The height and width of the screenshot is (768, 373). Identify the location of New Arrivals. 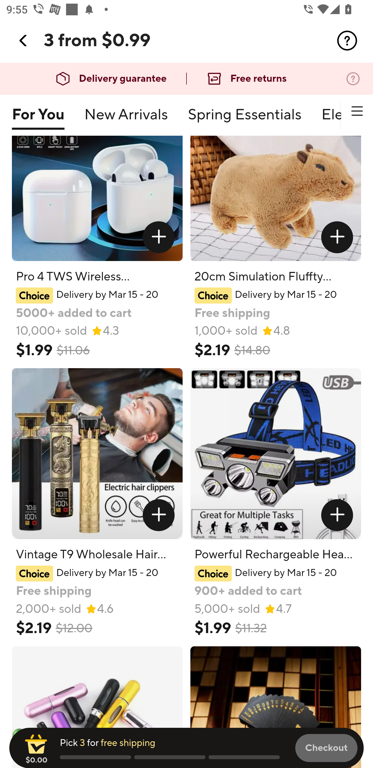
(126, 119).